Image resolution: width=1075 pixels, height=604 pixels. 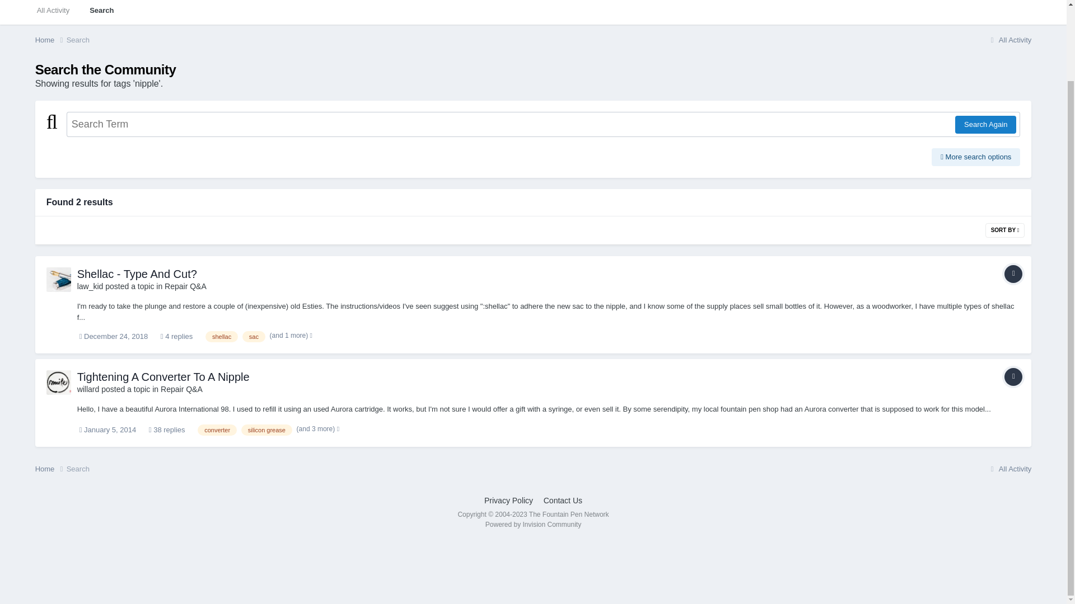 I want to click on Home, so click(x=51, y=469).